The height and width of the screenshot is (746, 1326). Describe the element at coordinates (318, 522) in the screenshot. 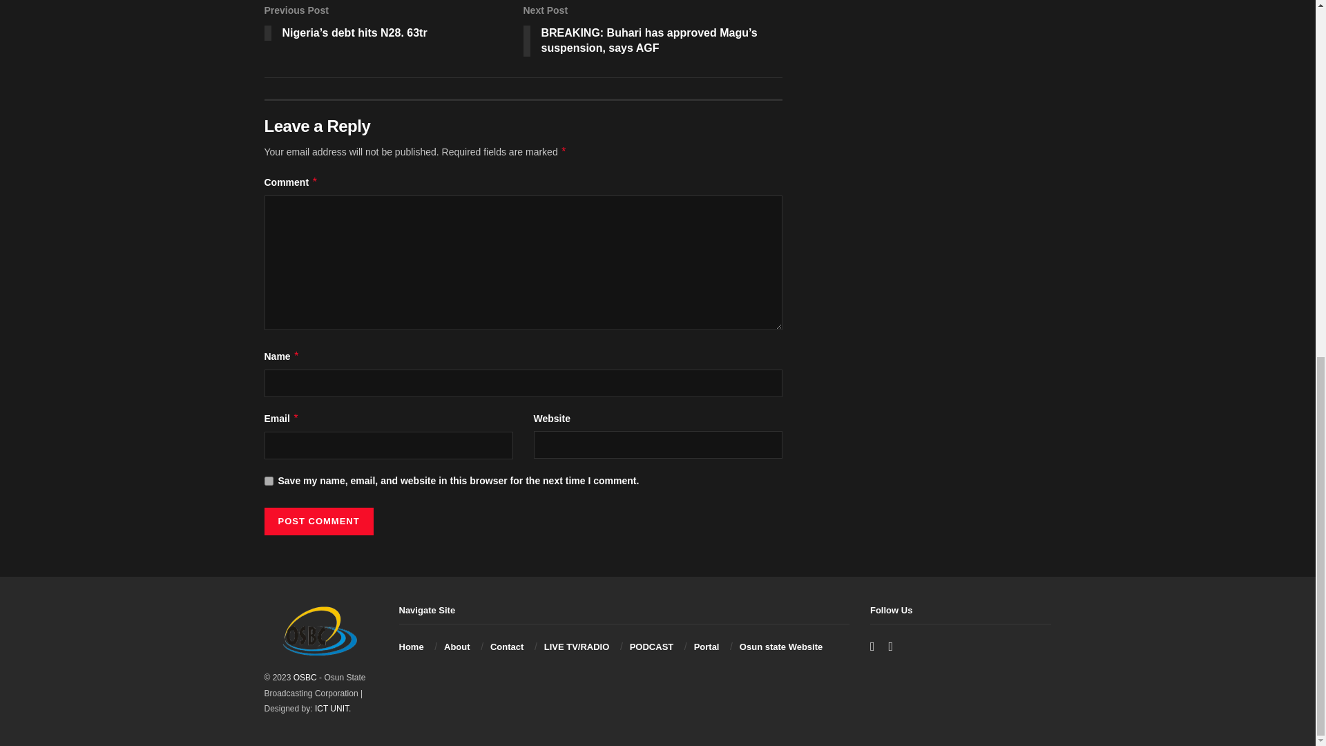

I see `Post Comment` at that location.